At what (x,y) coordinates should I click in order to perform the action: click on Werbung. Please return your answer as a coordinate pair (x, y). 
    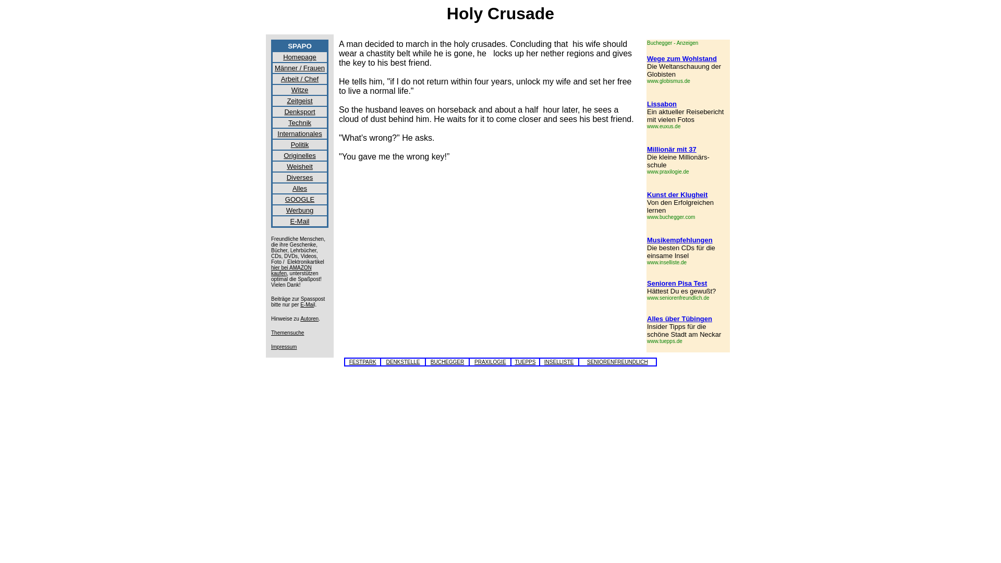
    Looking at the image, I should click on (300, 210).